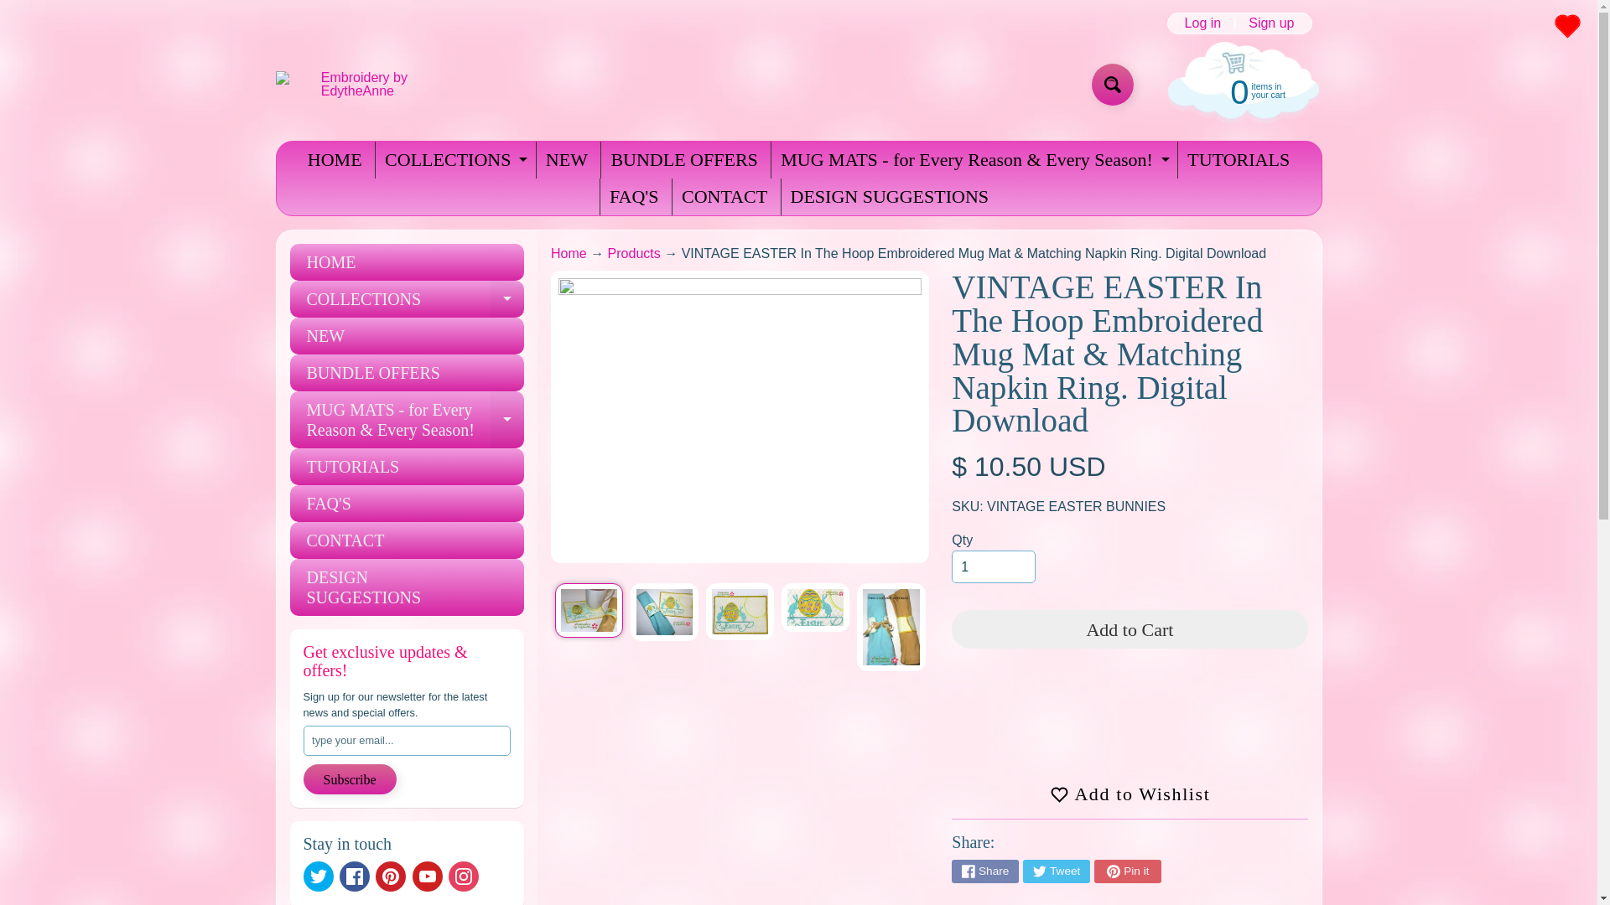 Image resolution: width=1610 pixels, height=905 pixels. What do you see at coordinates (1271, 23) in the screenshot?
I see `Sign up` at bounding box center [1271, 23].